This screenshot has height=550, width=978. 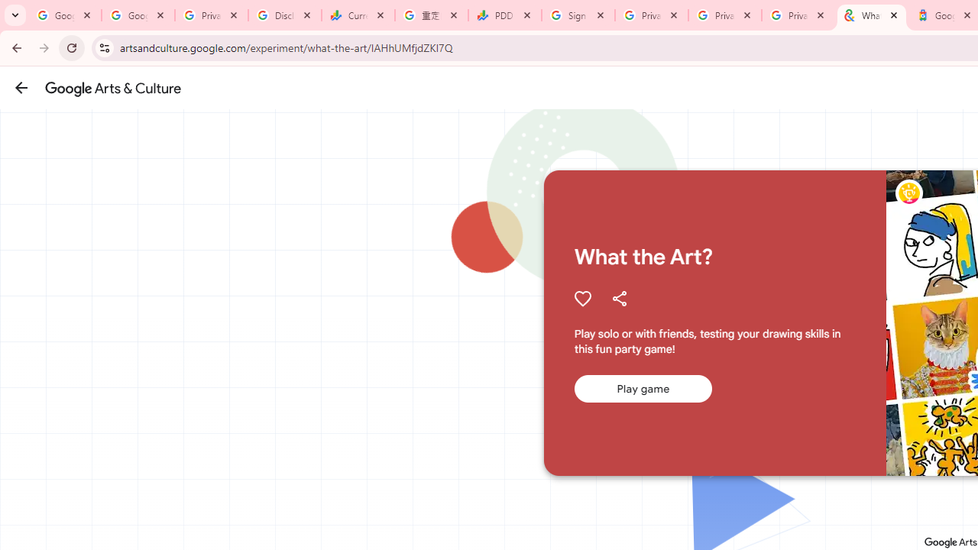 I want to click on Play game, so click(x=643, y=389).